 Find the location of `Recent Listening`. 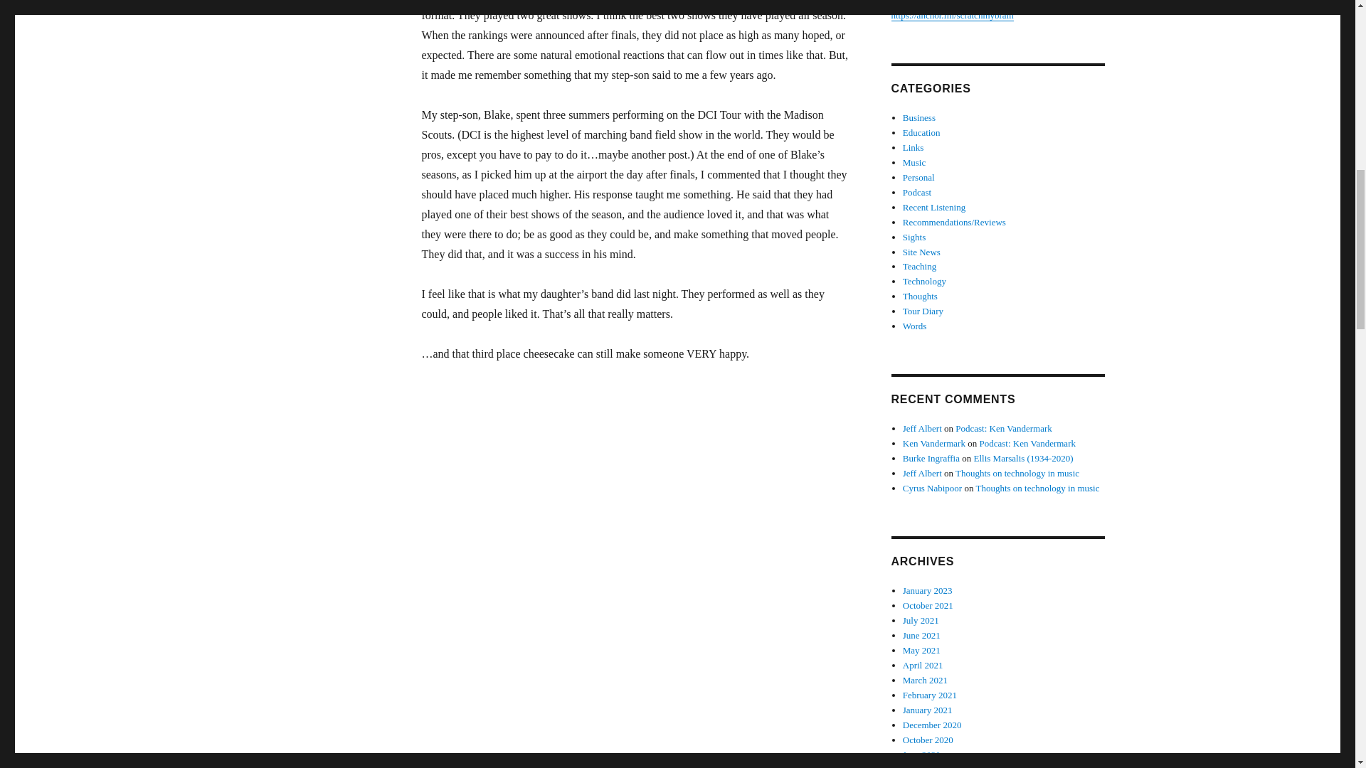

Recent Listening is located at coordinates (934, 208).